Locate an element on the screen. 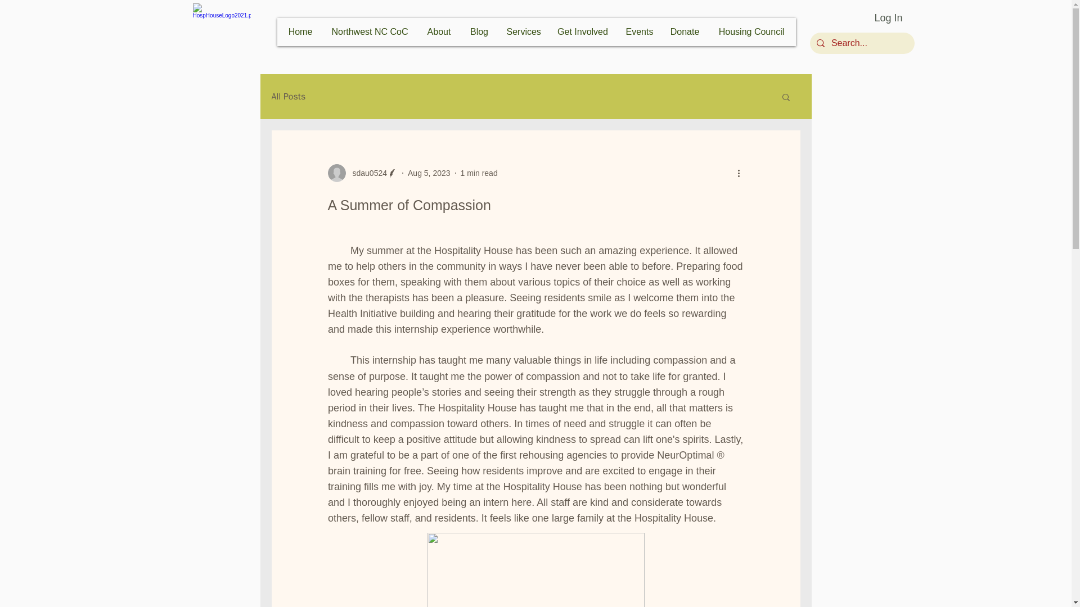 This screenshot has height=607, width=1080. About is located at coordinates (439, 31).